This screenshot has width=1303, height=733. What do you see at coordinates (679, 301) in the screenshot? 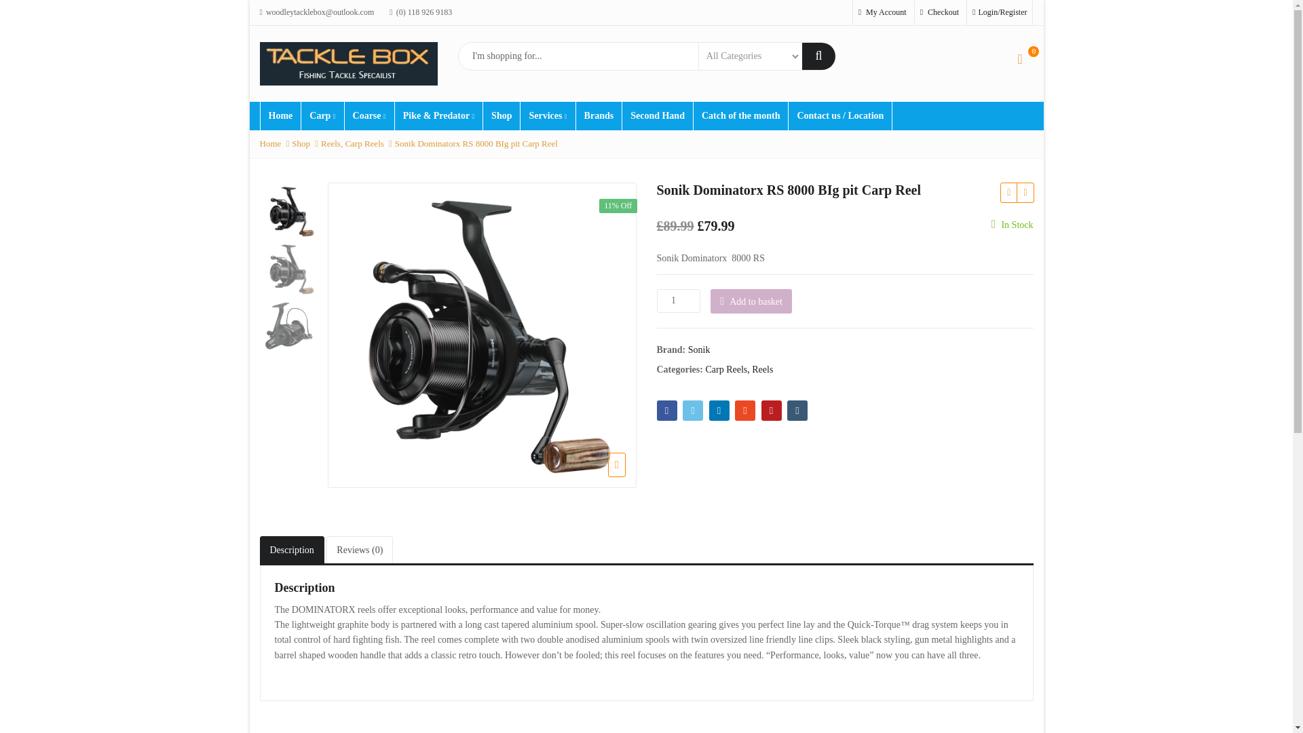
I see `Qty` at bounding box center [679, 301].